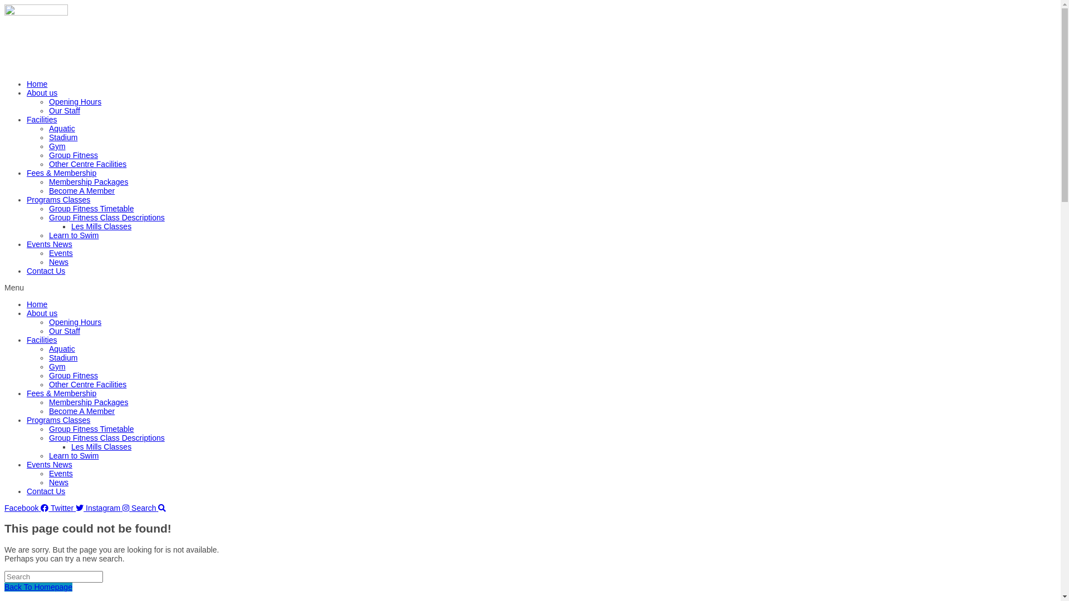 The height and width of the screenshot is (601, 1069). I want to click on News, so click(58, 262).